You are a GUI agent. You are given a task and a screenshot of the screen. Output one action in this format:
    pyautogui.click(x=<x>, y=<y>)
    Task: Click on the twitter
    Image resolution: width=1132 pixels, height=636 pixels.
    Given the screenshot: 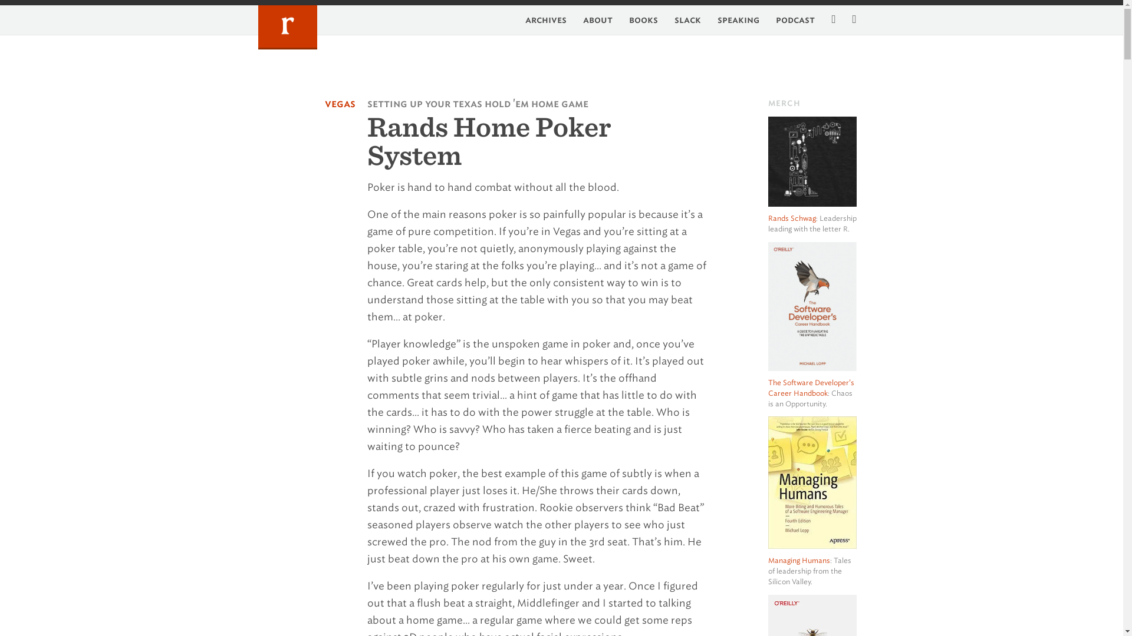 What is the action you would take?
    pyautogui.click(x=847, y=20)
    